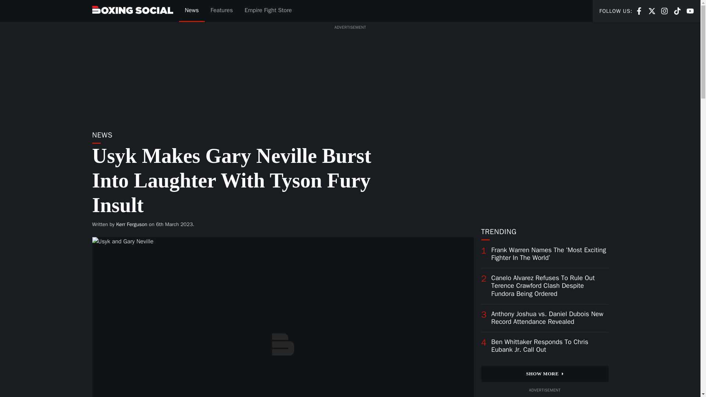 Image resolution: width=706 pixels, height=397 pixels. Describe the element at coordinates (677, 10) in the screenshot. I see `News` at that location.